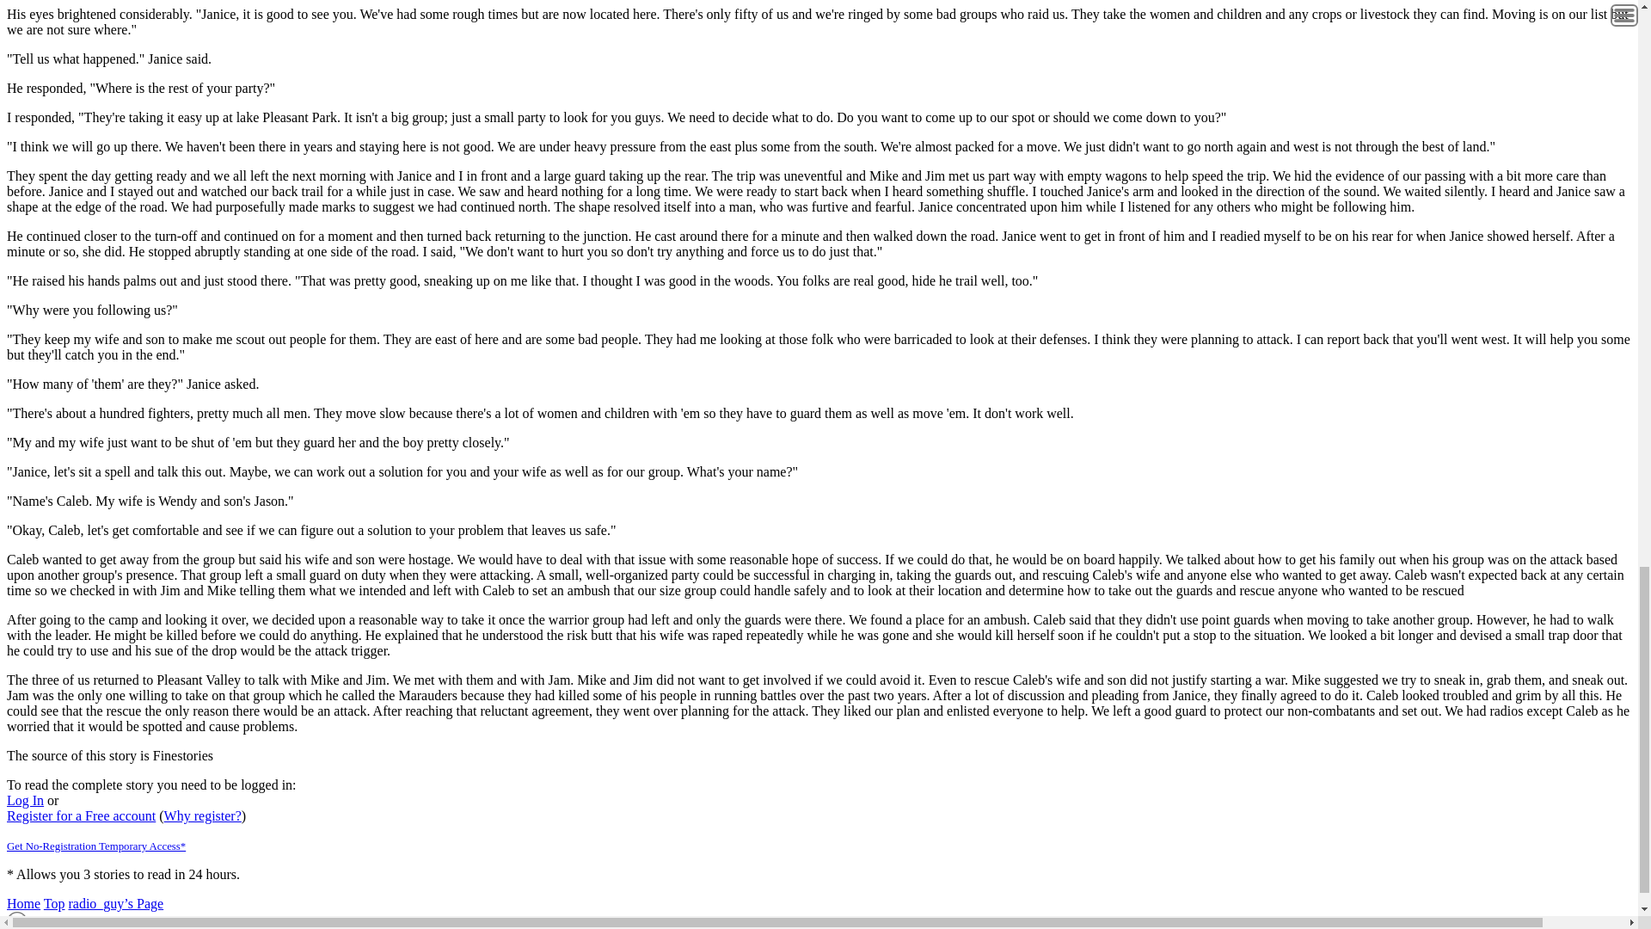 This screenshot has height=929, width=1651. I want to click on Log In, so click(25, 800).